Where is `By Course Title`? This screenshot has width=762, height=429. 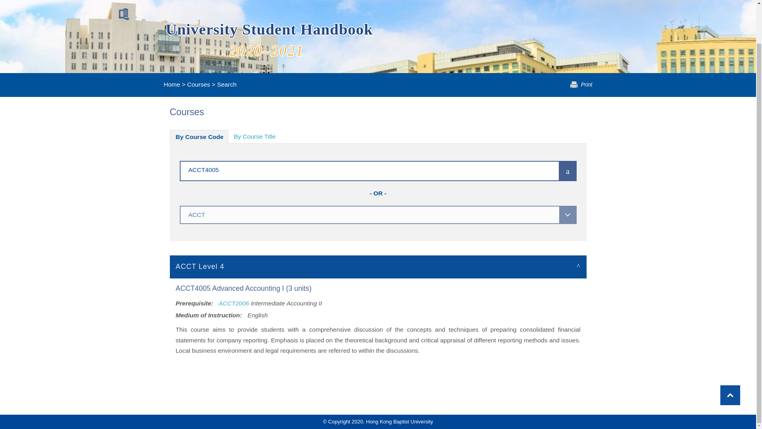
By Course Title is located at coordinates (254, 137).